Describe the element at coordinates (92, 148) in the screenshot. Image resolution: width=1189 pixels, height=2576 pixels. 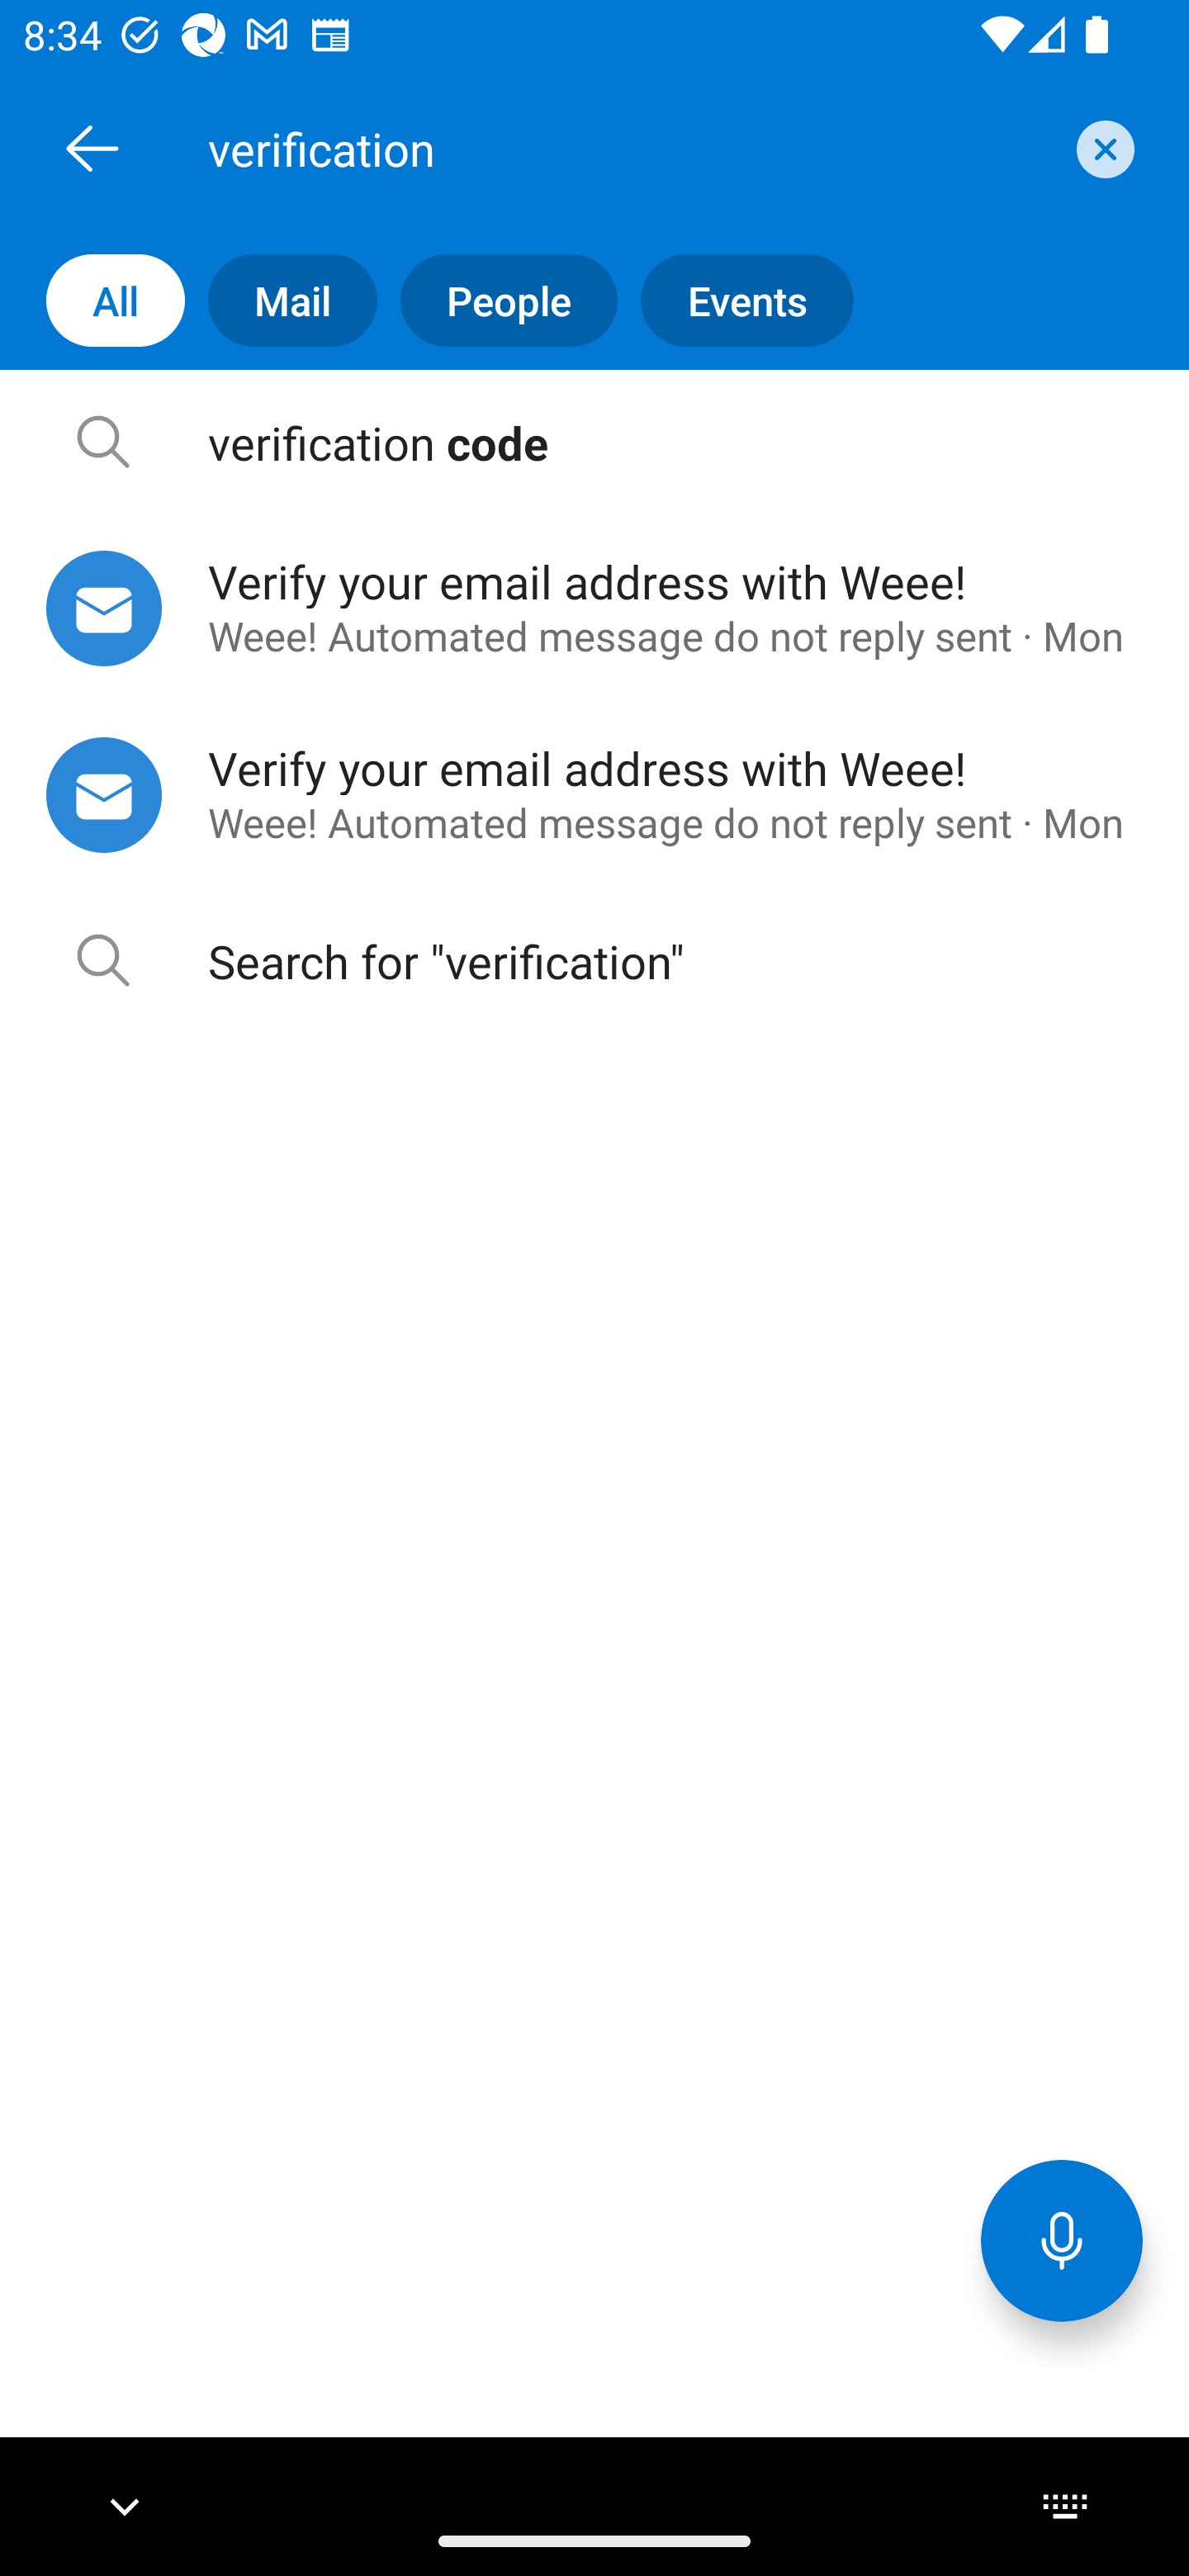
I see `Back` at that location.